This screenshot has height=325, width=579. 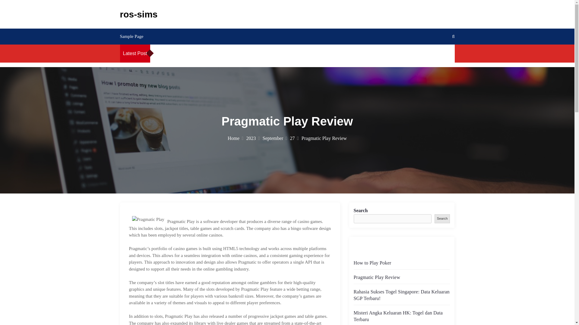 I want to click on How to Play Poker, so click(x=191, y=53).